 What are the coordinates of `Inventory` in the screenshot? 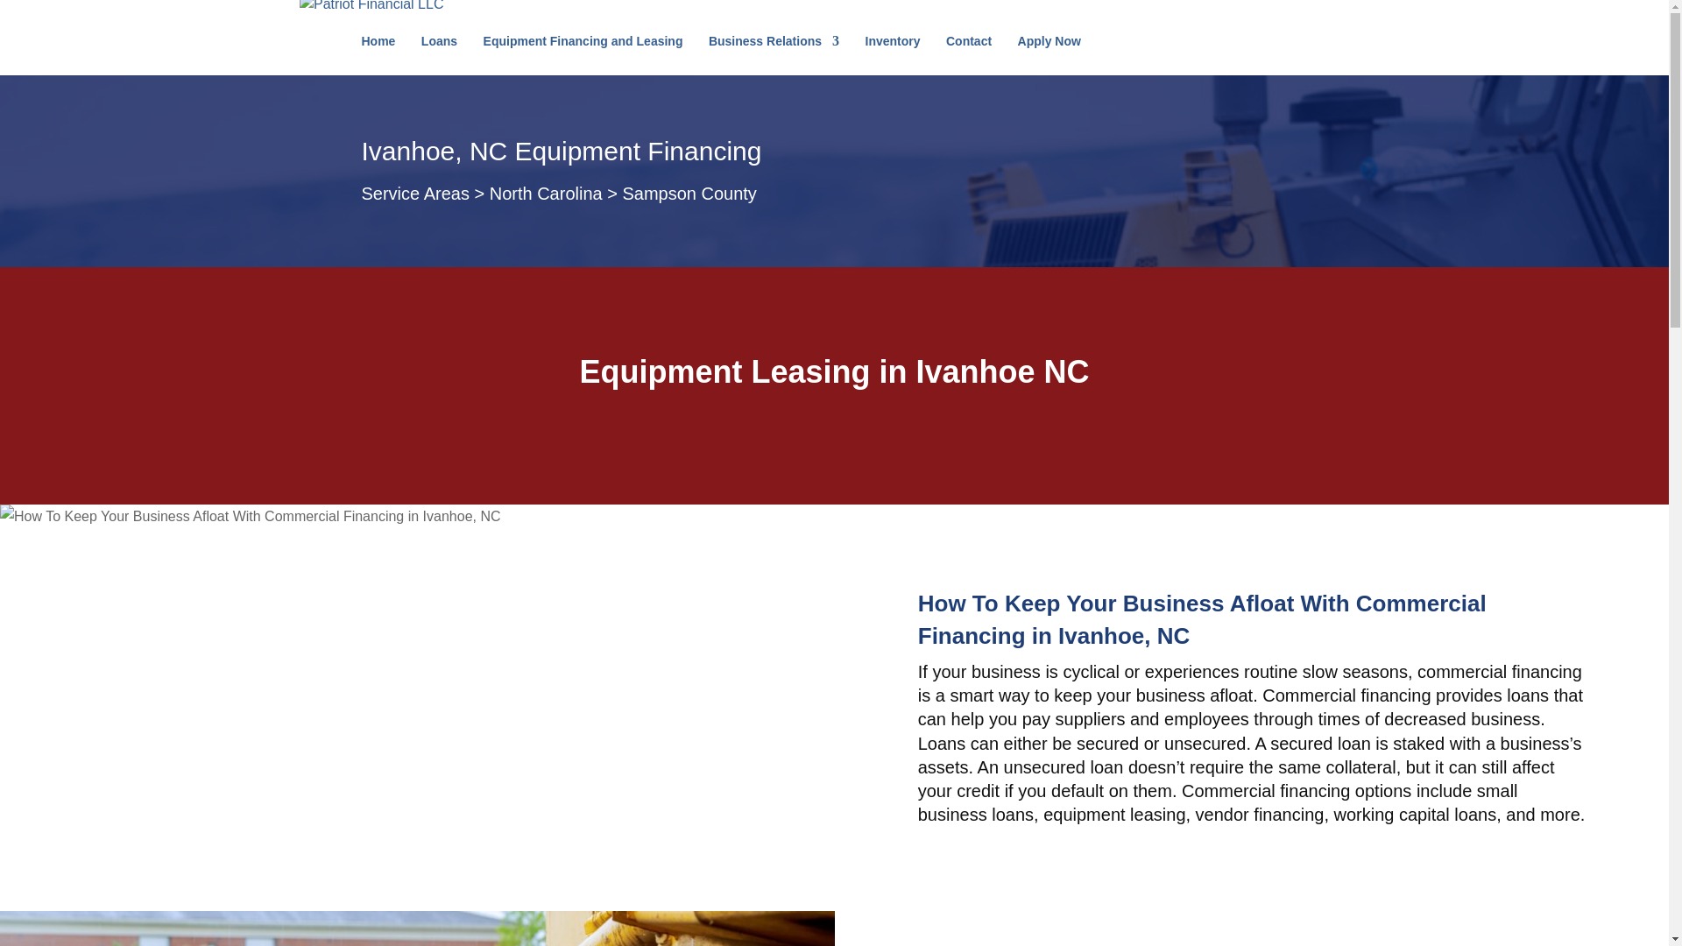 It's located at (893, 54).